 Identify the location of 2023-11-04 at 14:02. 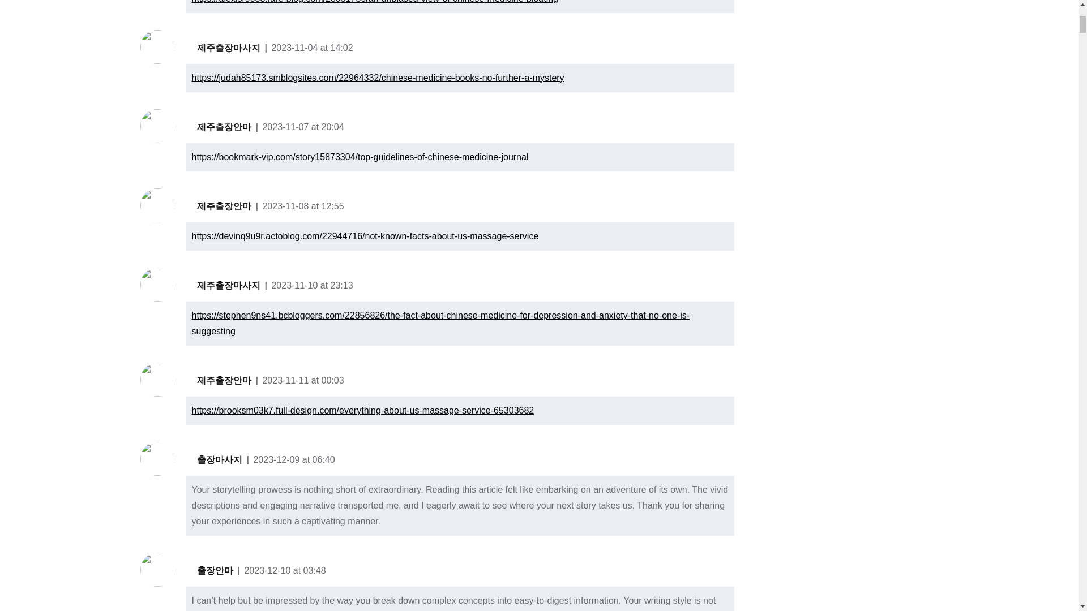
(311, 48).